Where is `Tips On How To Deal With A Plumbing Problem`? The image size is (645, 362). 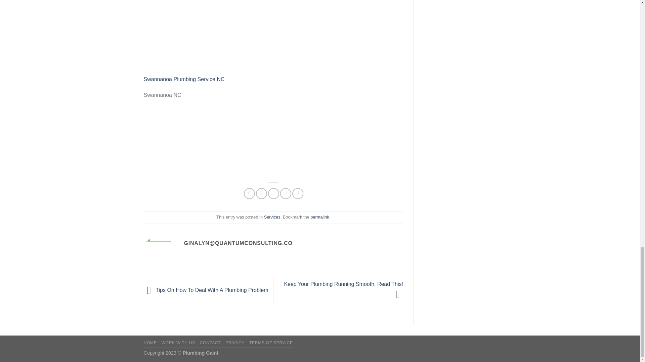
Tips On How To Deal With A Plumbing Problem is located at coordinates (206, 290).